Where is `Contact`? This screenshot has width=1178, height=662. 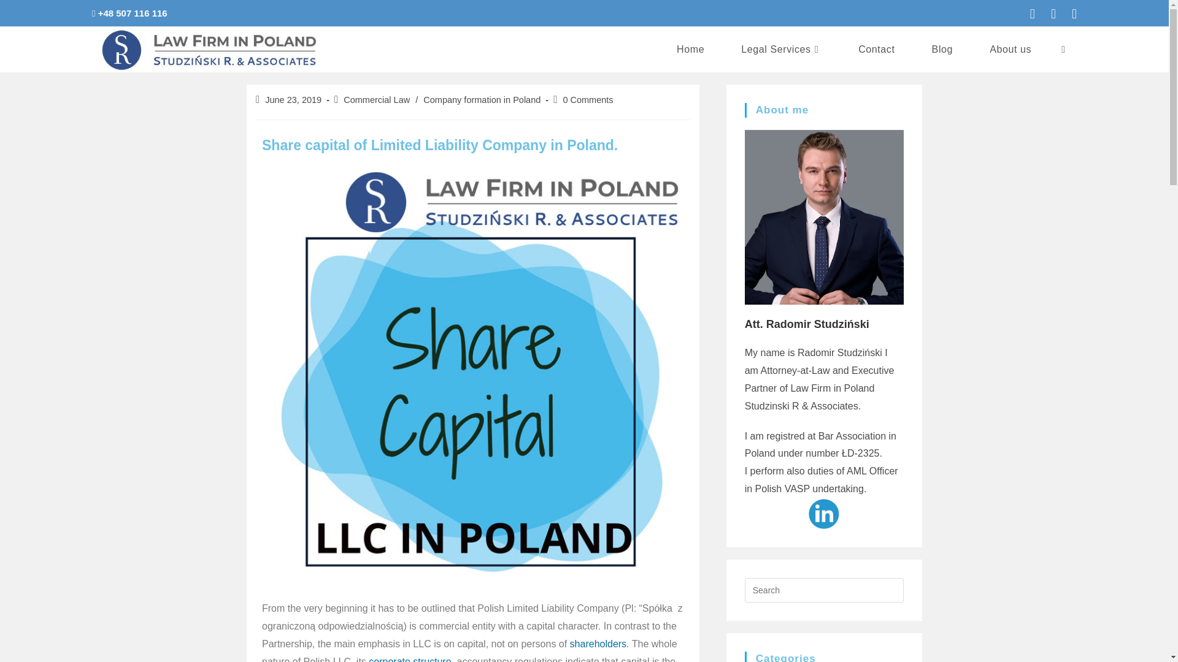
Contact is located at coordinates (876, 49).